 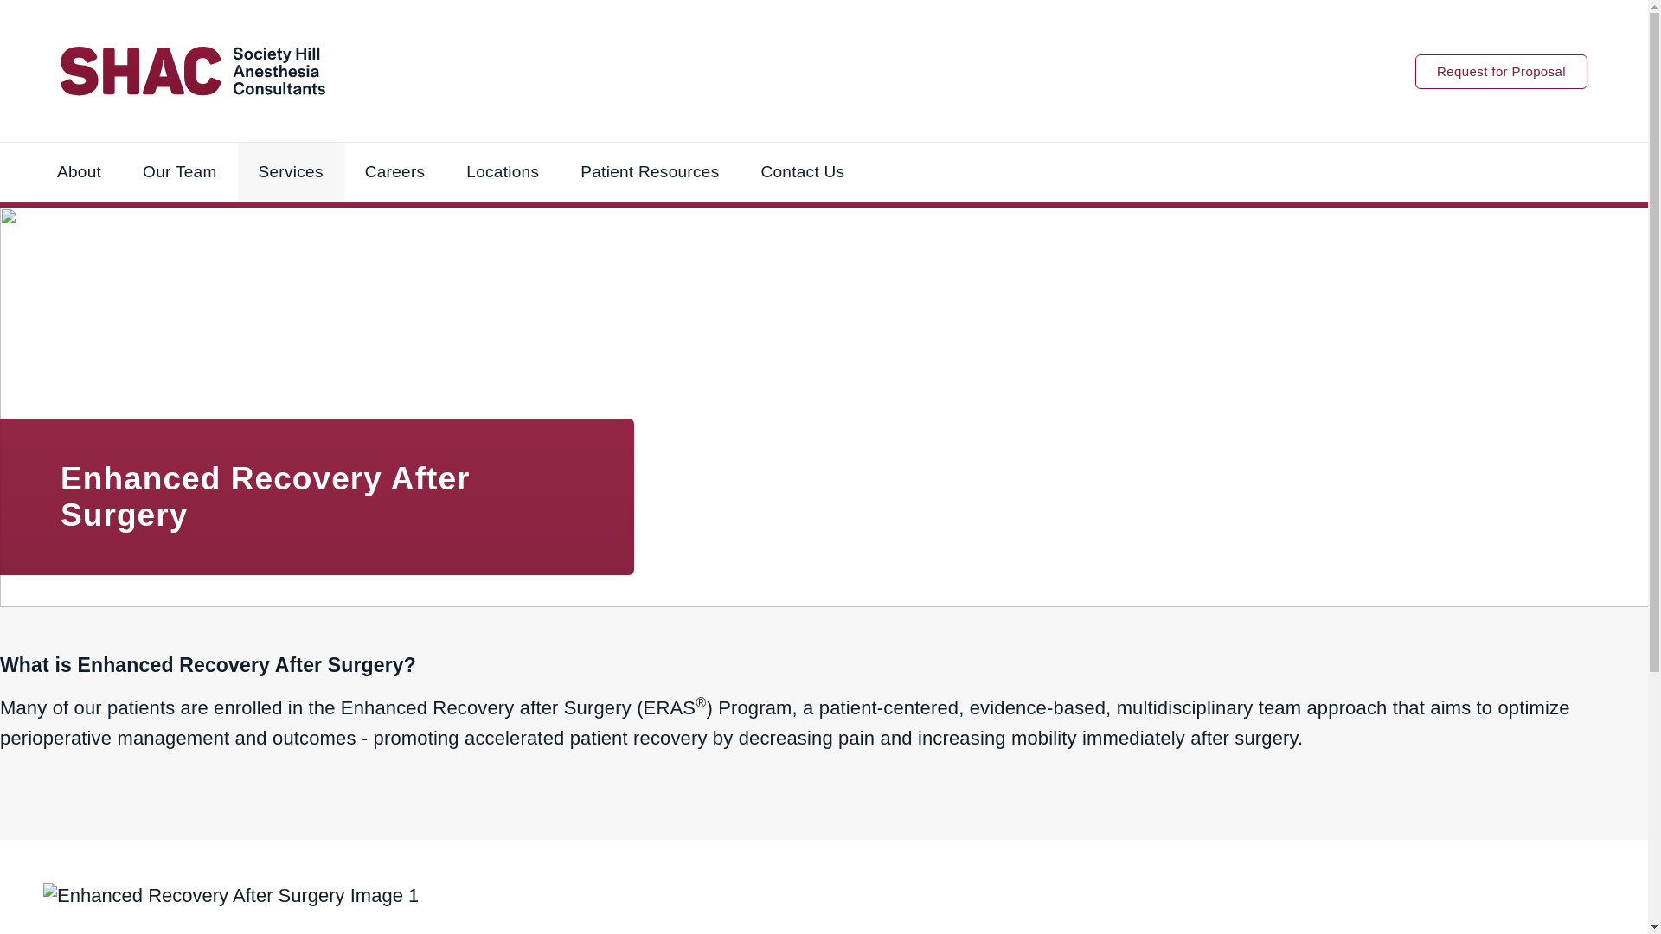 I want to click on alt text, so click(x=230, y=896).